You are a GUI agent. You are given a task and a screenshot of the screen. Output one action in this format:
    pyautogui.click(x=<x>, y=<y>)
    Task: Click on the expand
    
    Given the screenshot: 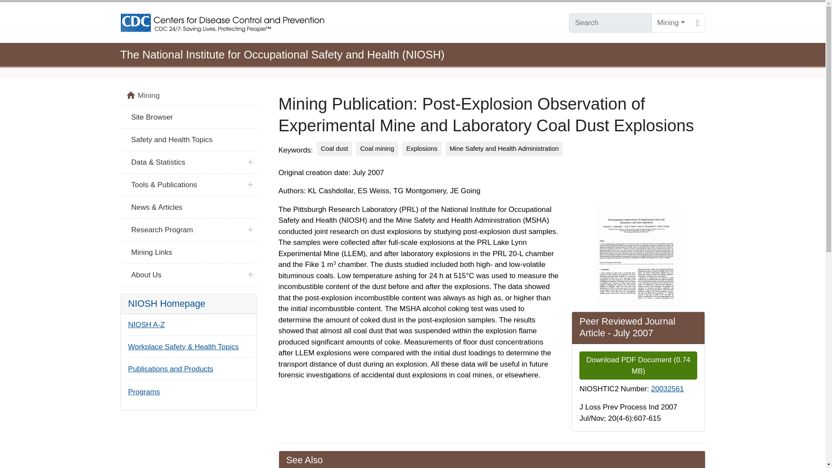 What is the action you would take?
    pyautogui.click(x=250, y=275)
    